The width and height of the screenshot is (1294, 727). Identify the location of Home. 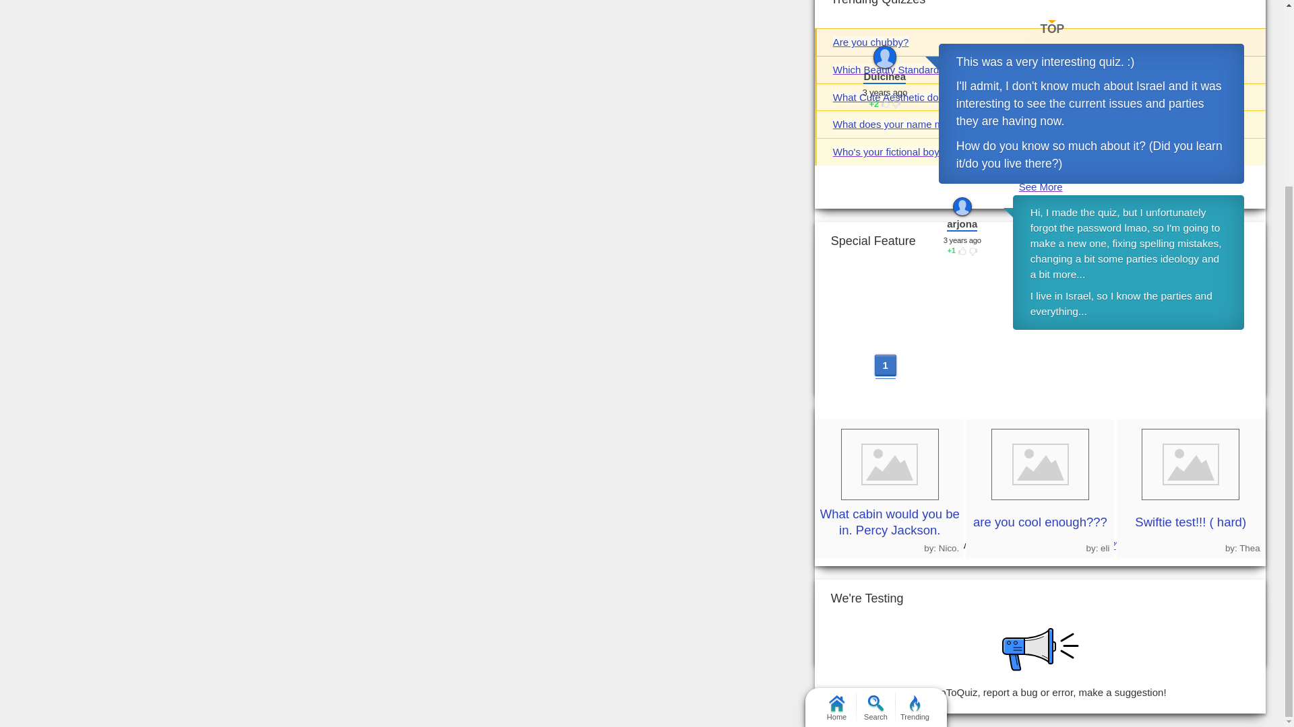
(836, 466).